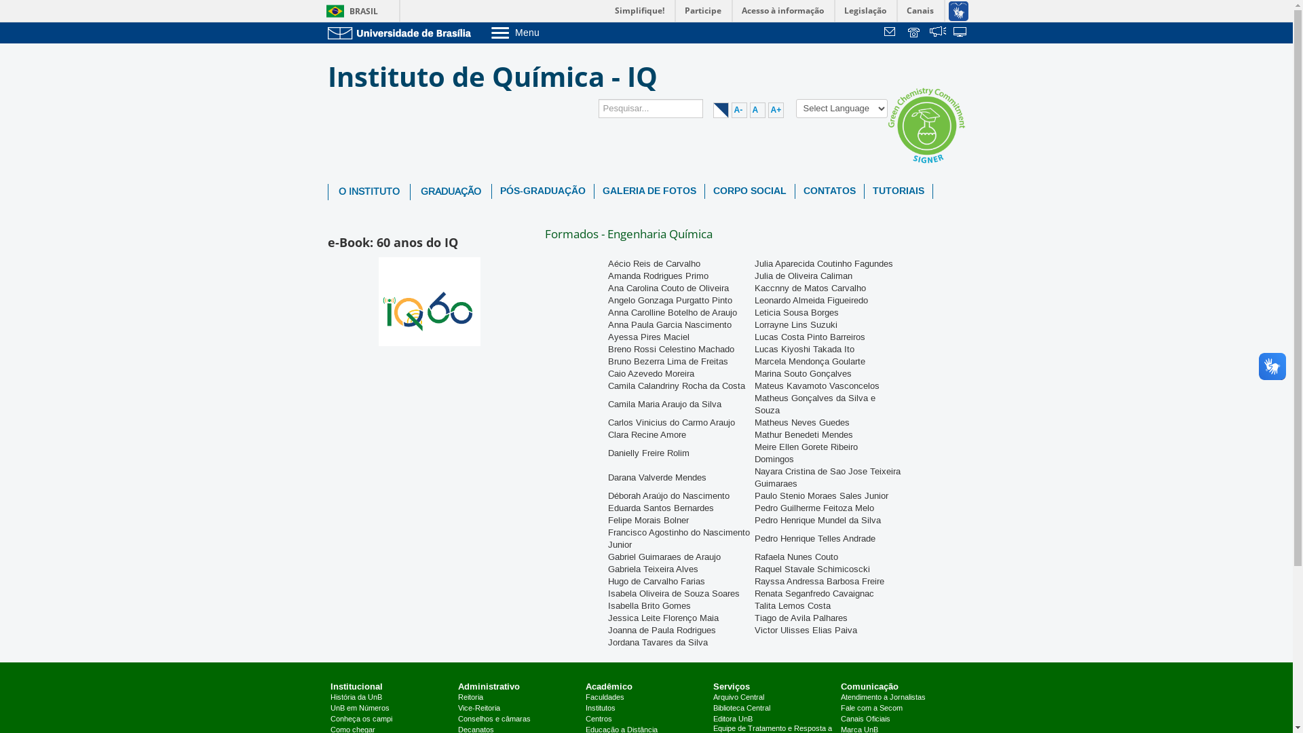  What do you see at coordinates (757, 110) in the screenshot?
I see `A` at bounding box center [757, 110].